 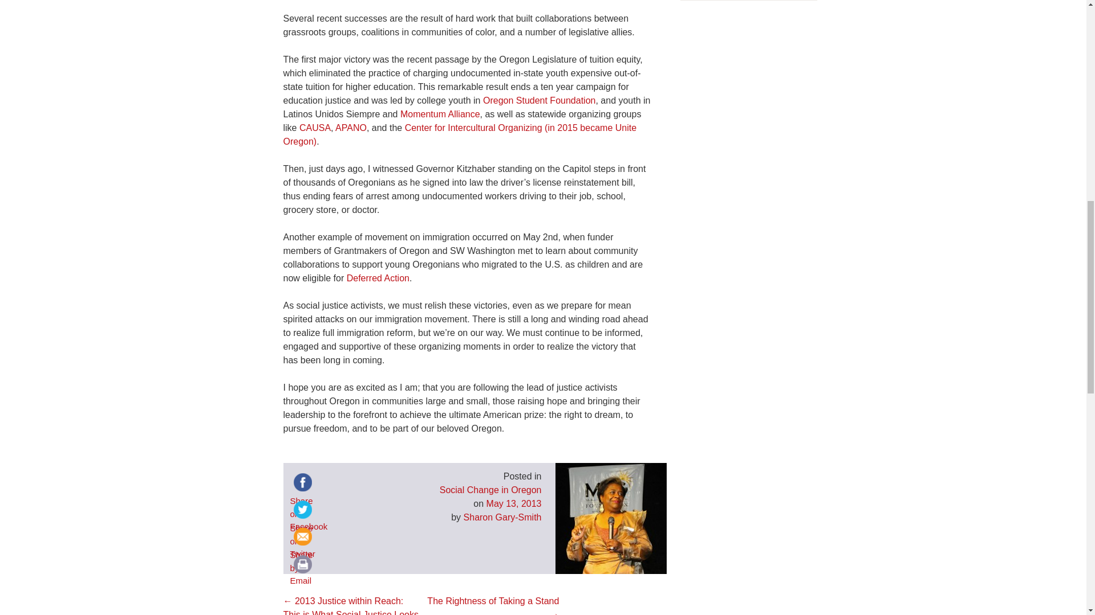 What do you see at coordinates (302, 536) in the screenshot?
I see `email` at bounding box center [302, 536].